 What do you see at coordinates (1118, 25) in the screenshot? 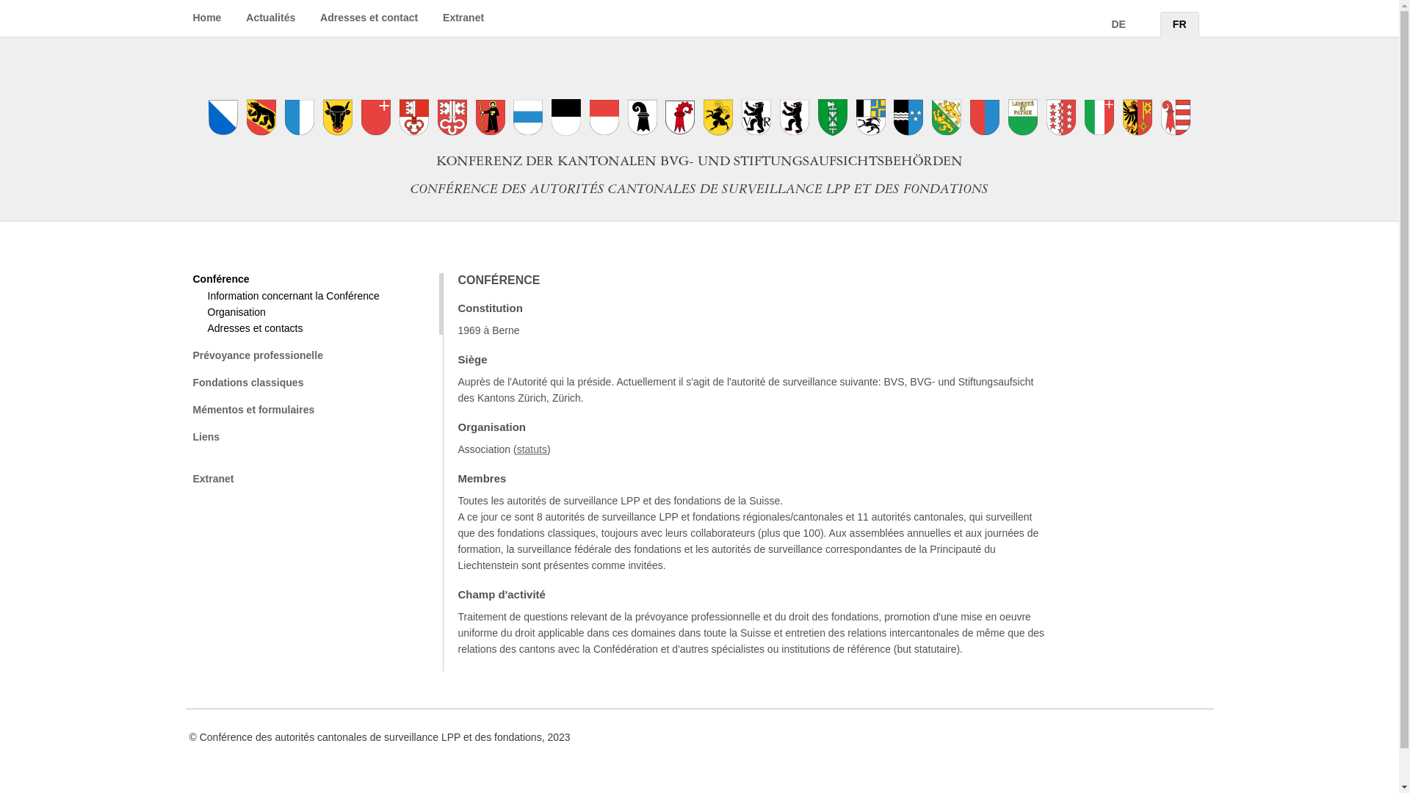
I see `DE` at bounding box center [1118, 25].